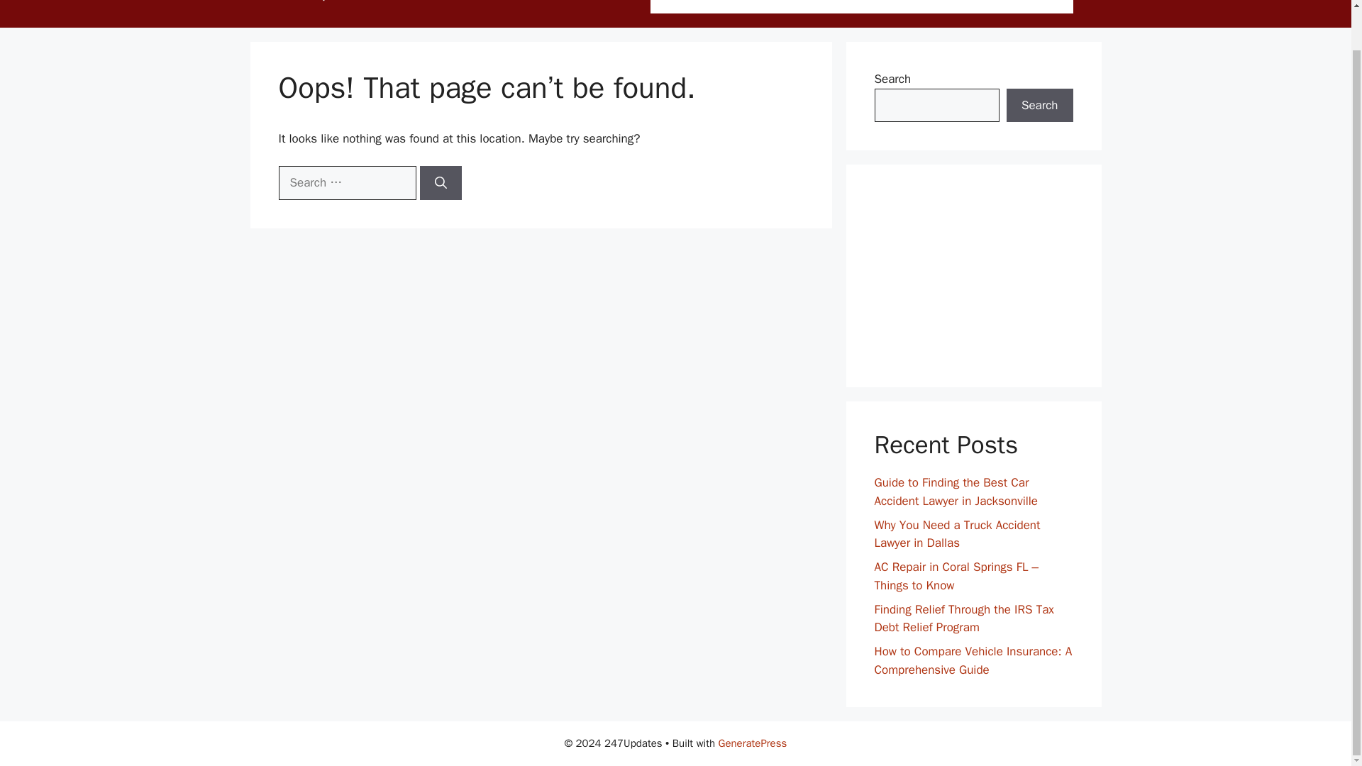 The width and height of the screenshot is (1362, 766). I want to click on Search for:, so click(346, 183).